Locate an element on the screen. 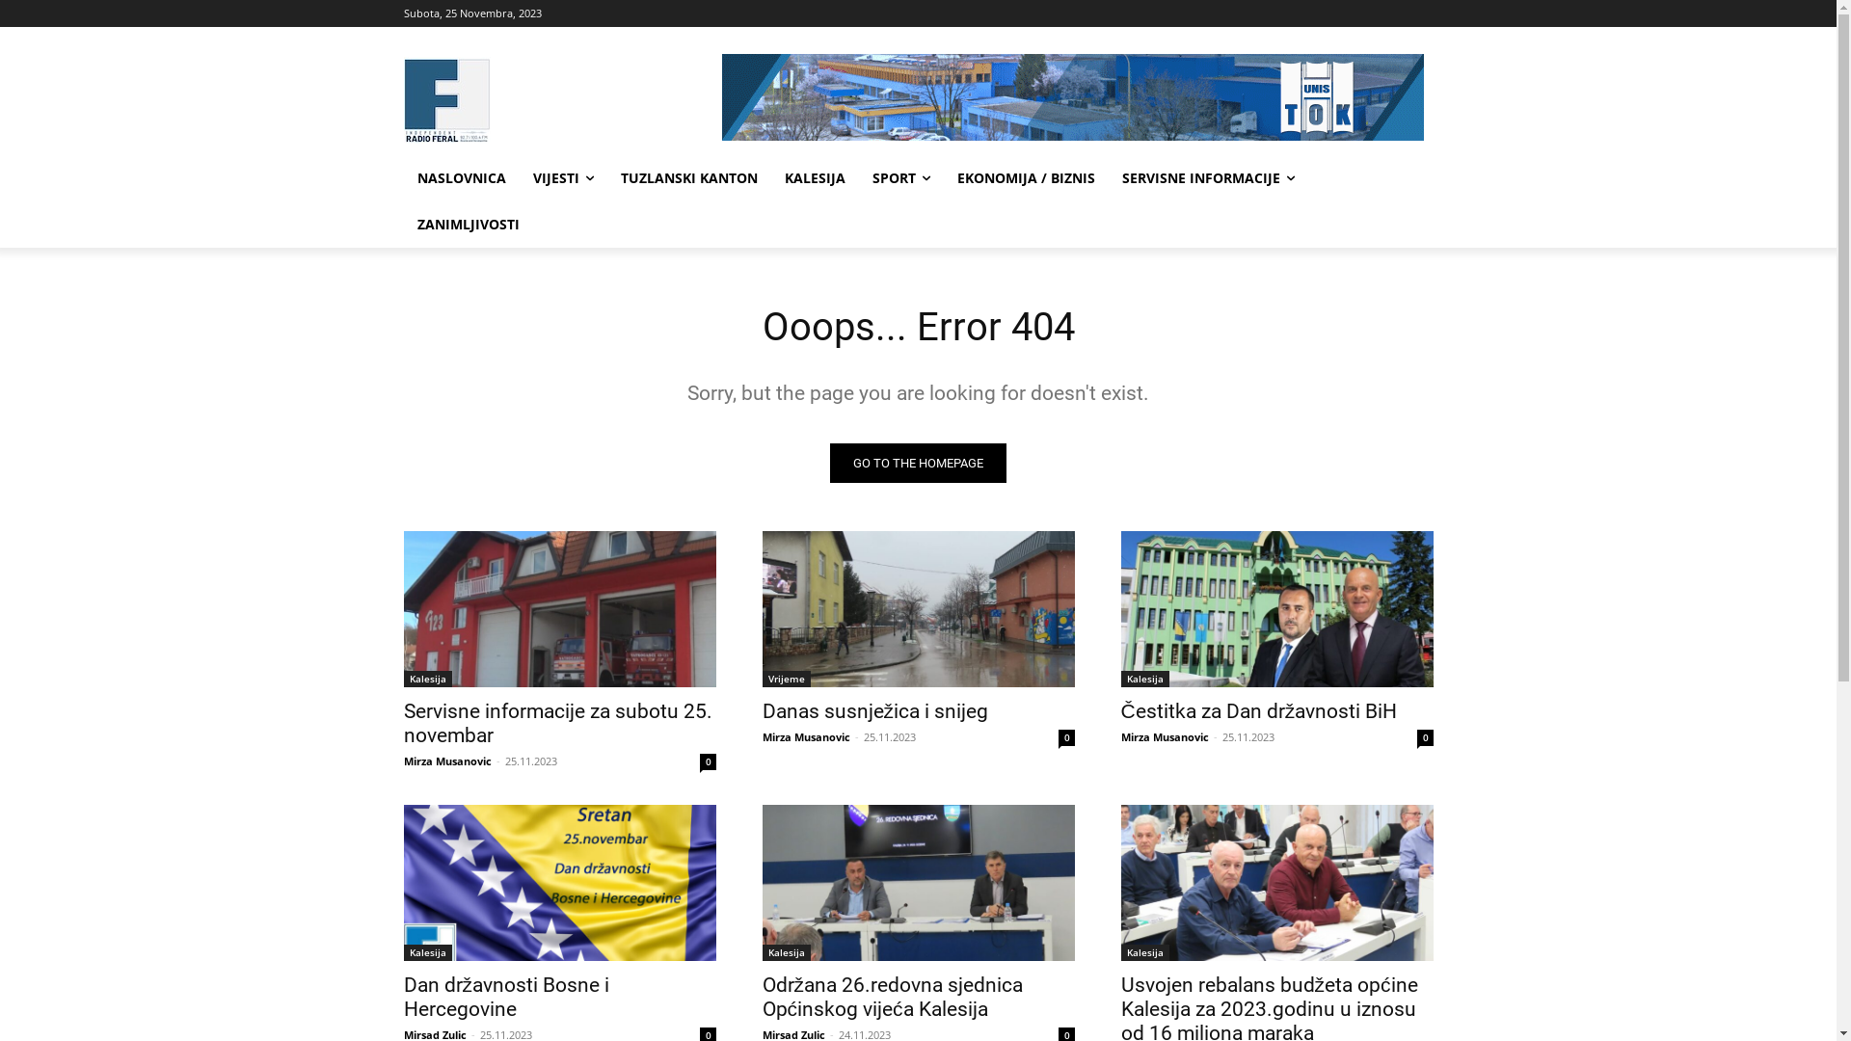 This screenshot has width=1851, height=1041. Mirza Musanovic is located at coordinates (806, 736).